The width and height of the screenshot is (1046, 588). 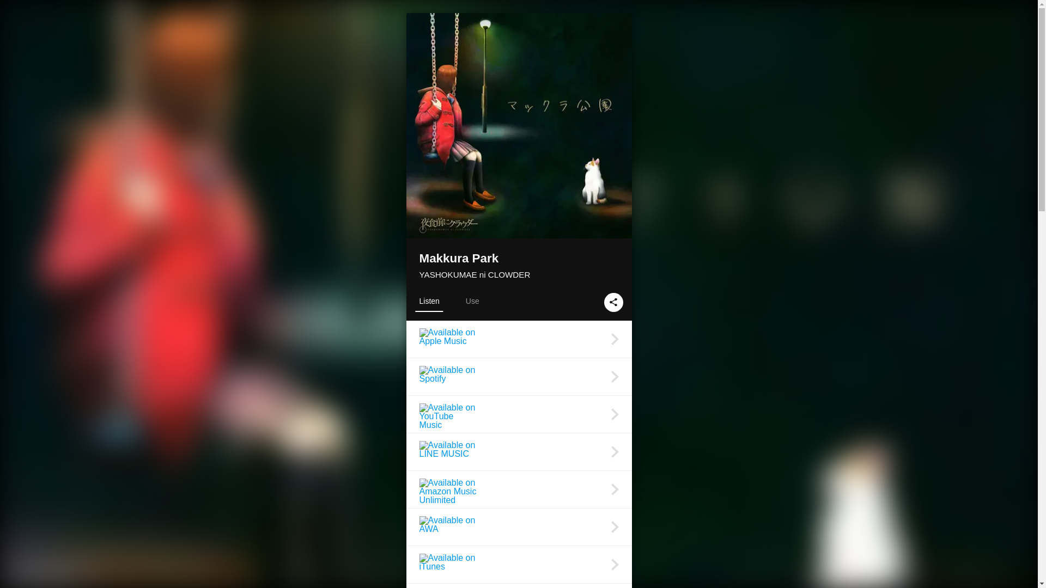 What do you see at coordinates (519, 565) in the screenshot?
I see `Available on iTunes` at bounding box center [519, 565].